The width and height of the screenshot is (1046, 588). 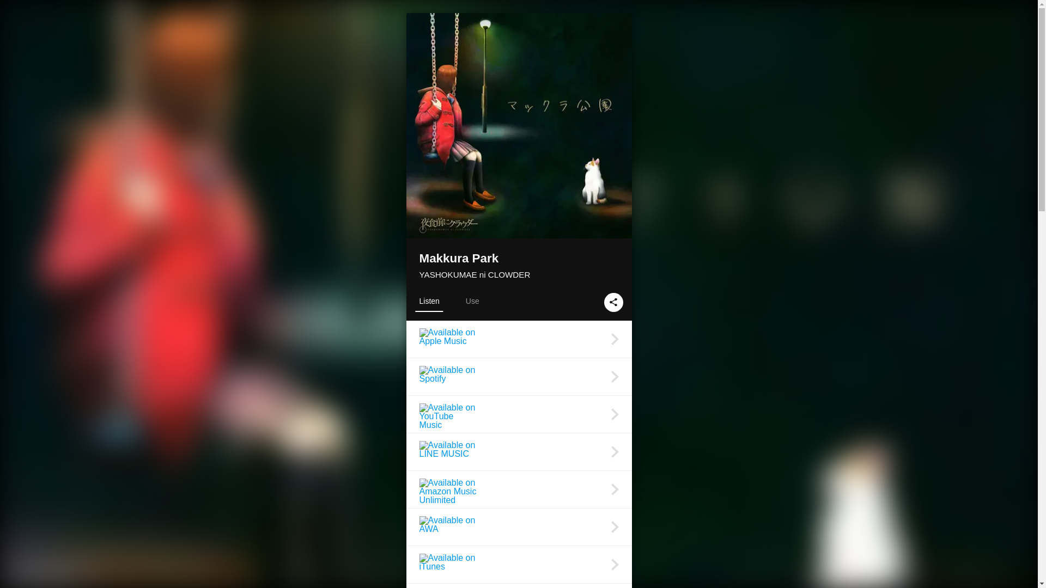 What do you see at coordinates (519, 565) in the screenshot?
I see `Available on iTunes` at bounding box center [519, 565].